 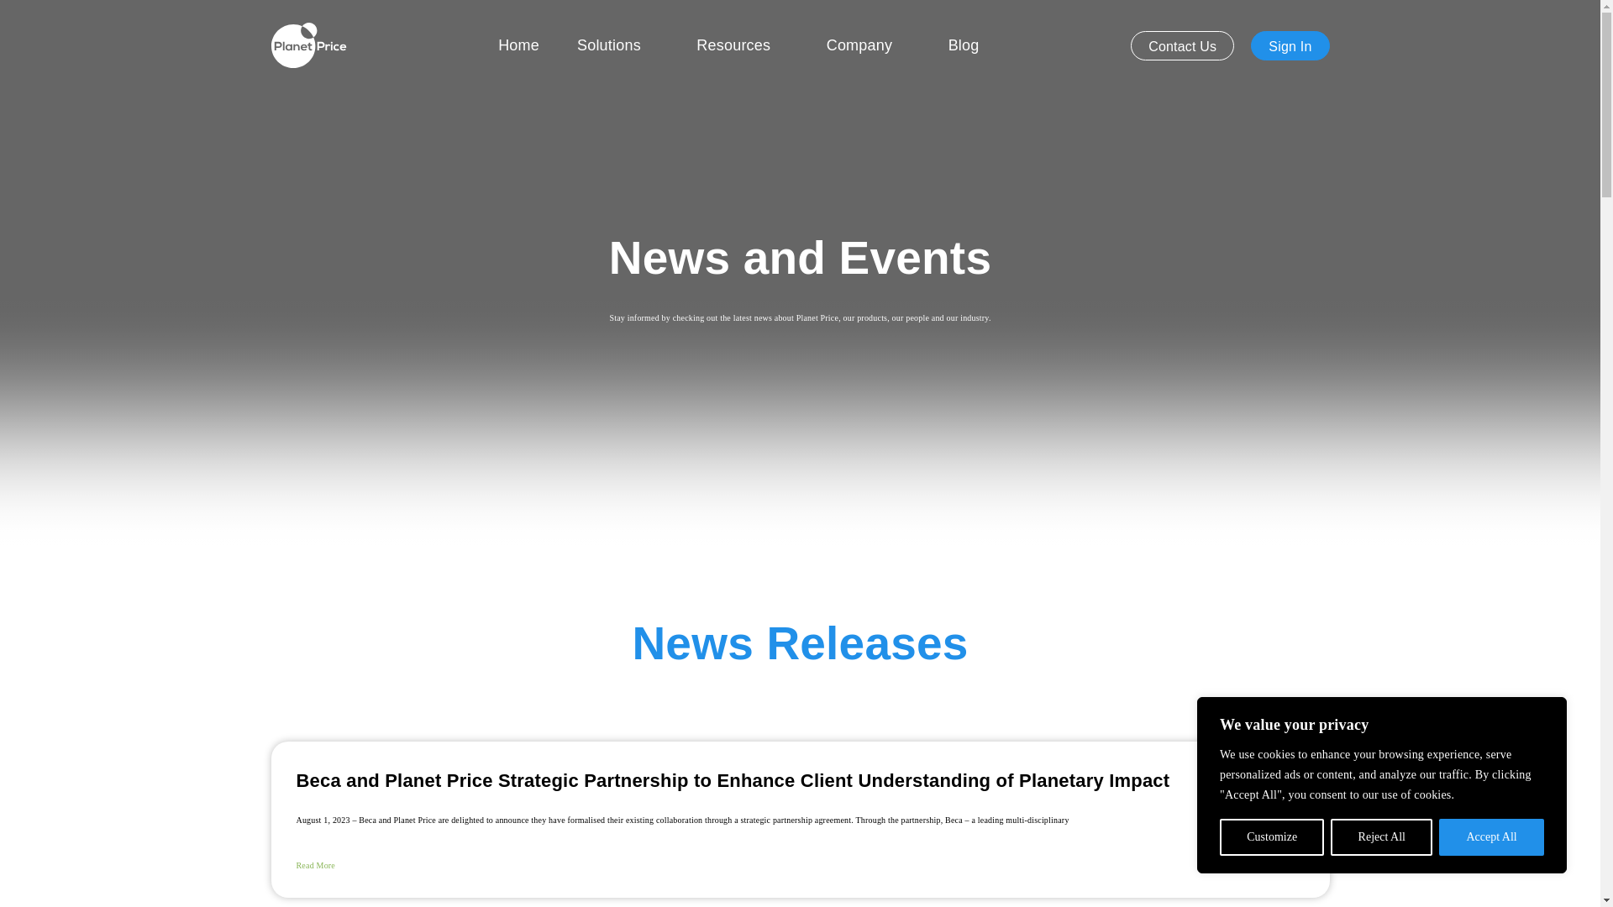 What do you see at coordinates (1490, 837) in the screenshot?
I see `Accept All` at bounding box center [1490, 837].